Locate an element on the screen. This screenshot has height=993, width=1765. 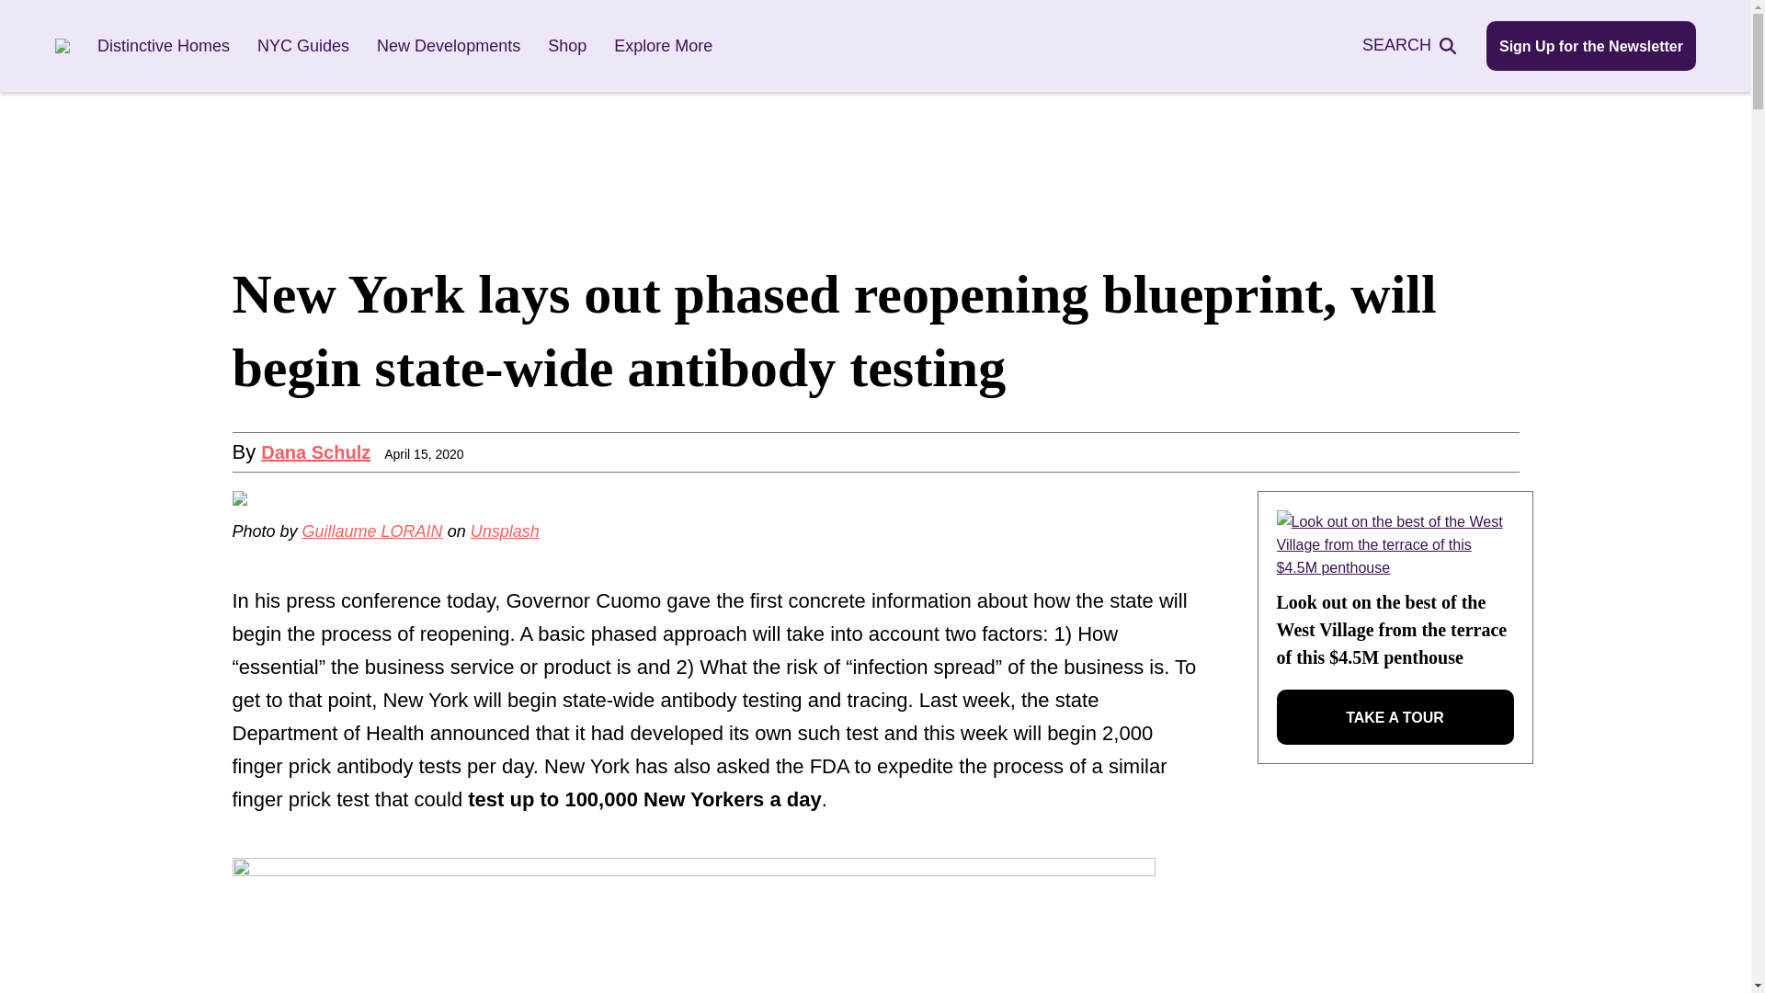
NYC Guides is located at coordinates (303, 46).